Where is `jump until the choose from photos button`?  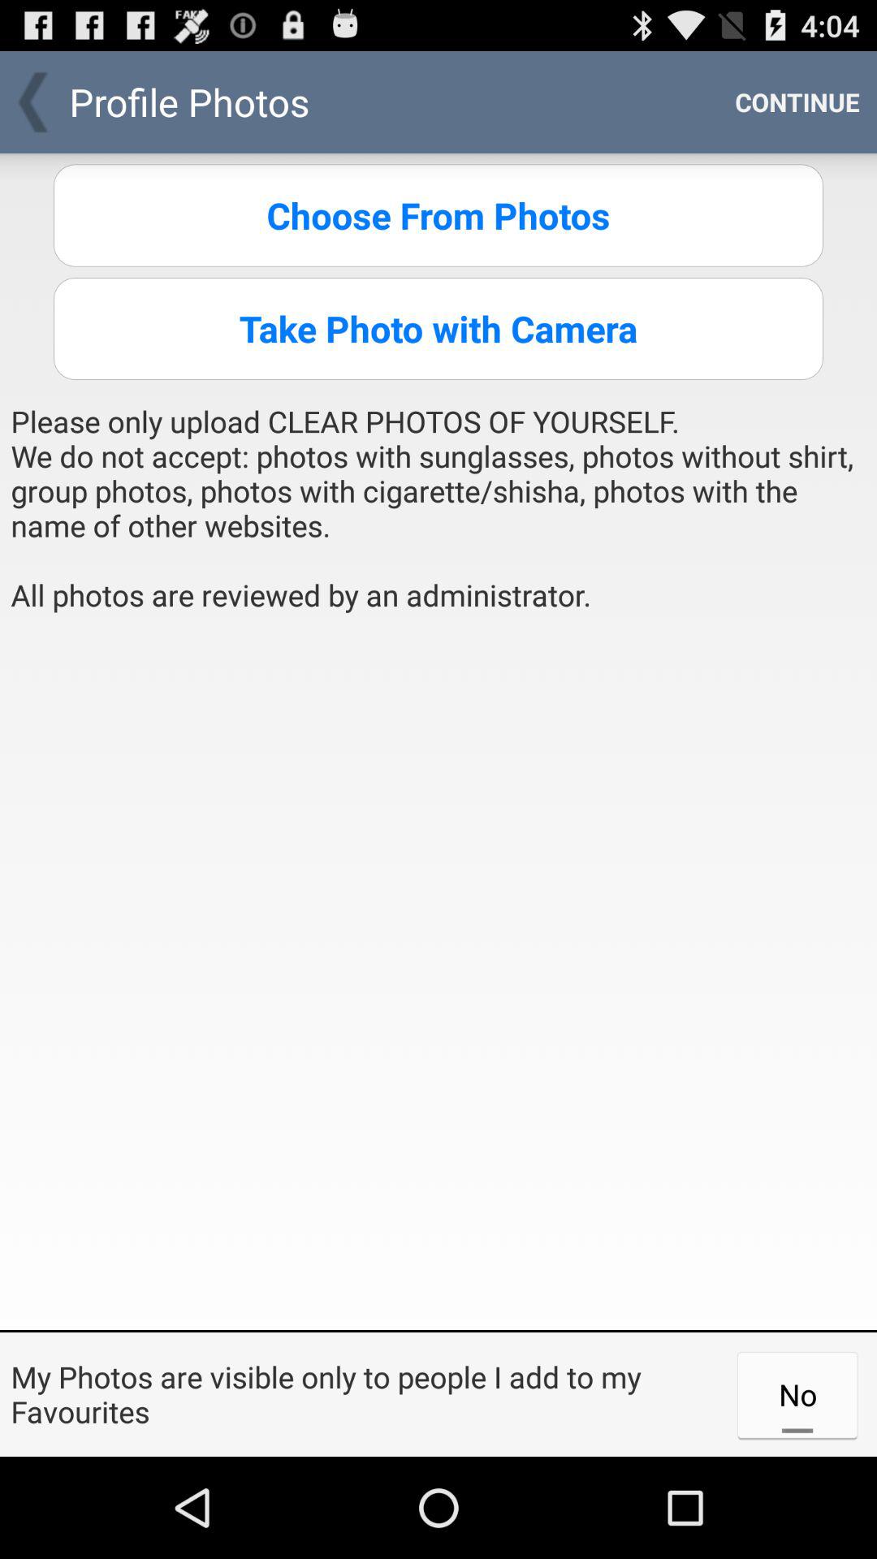 jump until the choose from photos button is located at coordinates (438, 215).